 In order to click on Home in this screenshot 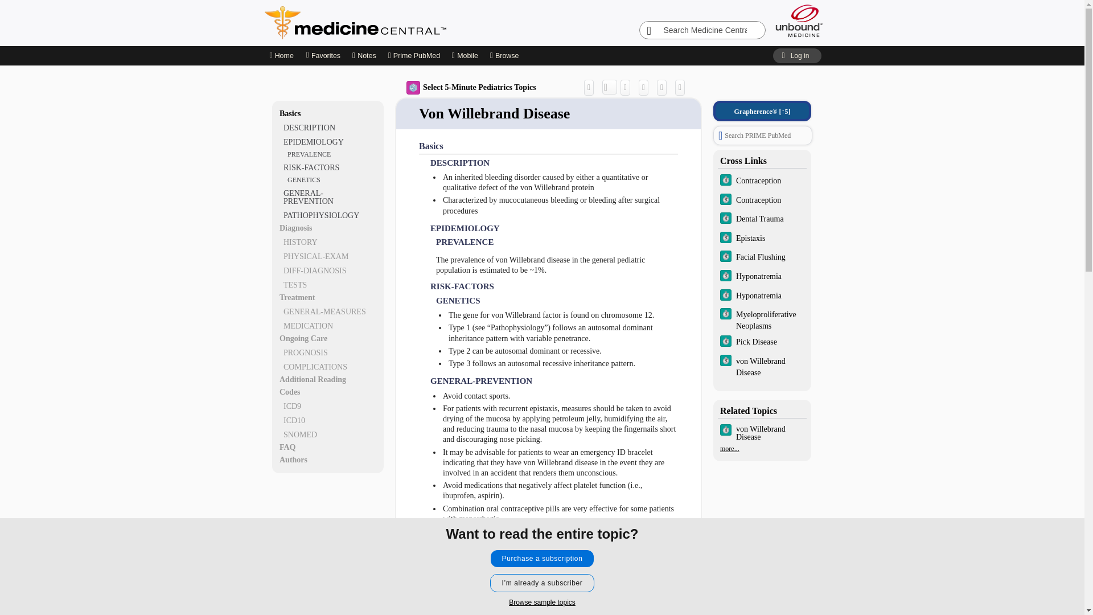, I will do `click(281, 56)`.